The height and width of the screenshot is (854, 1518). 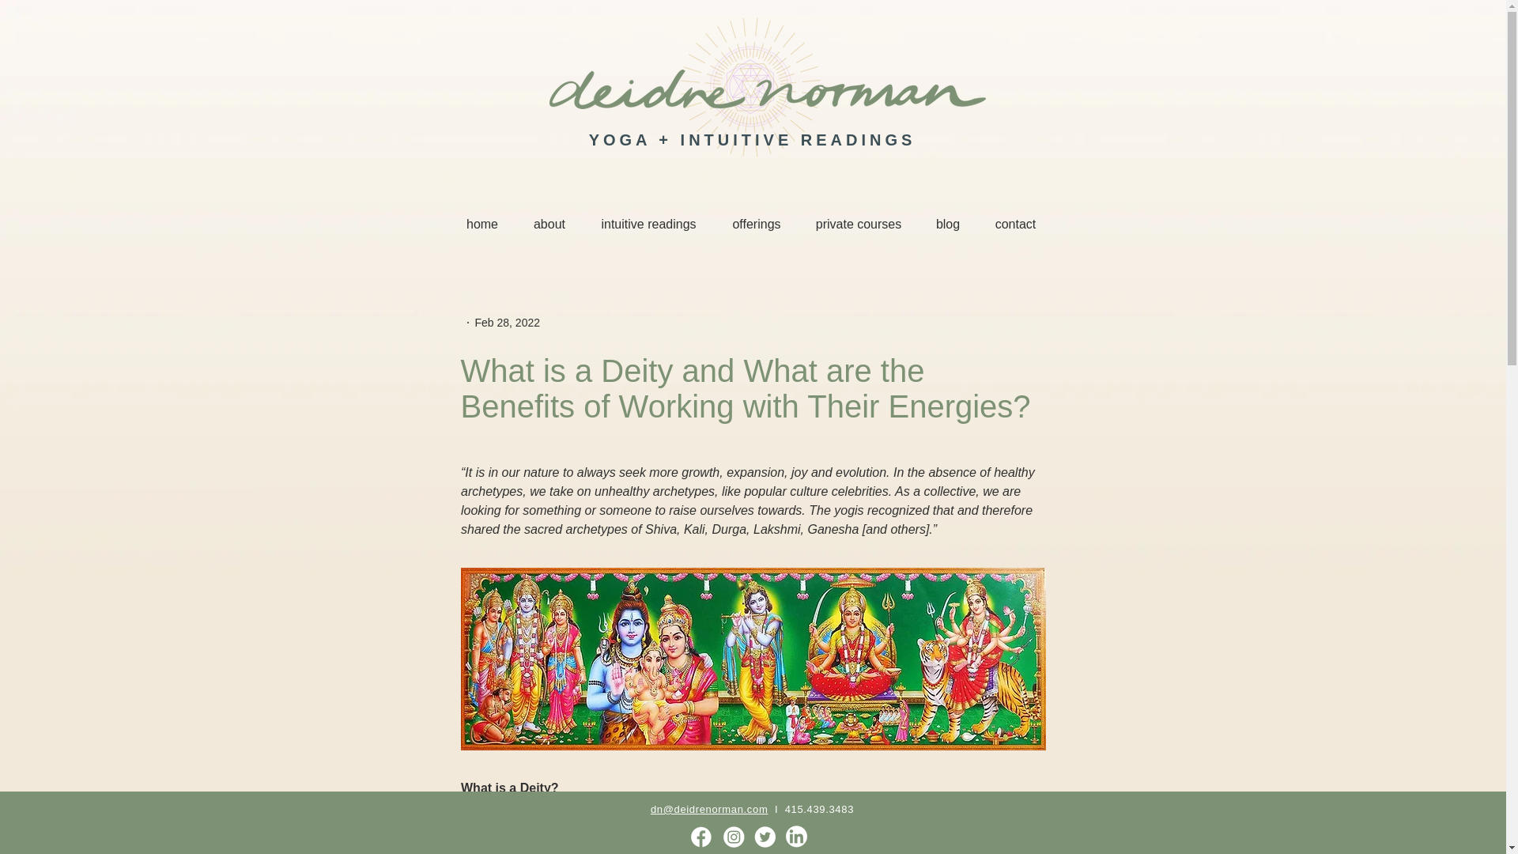 What do you see at coordinates (757, 224) in the screenshot?
I see `offerings` at bounding box center [757, 224].